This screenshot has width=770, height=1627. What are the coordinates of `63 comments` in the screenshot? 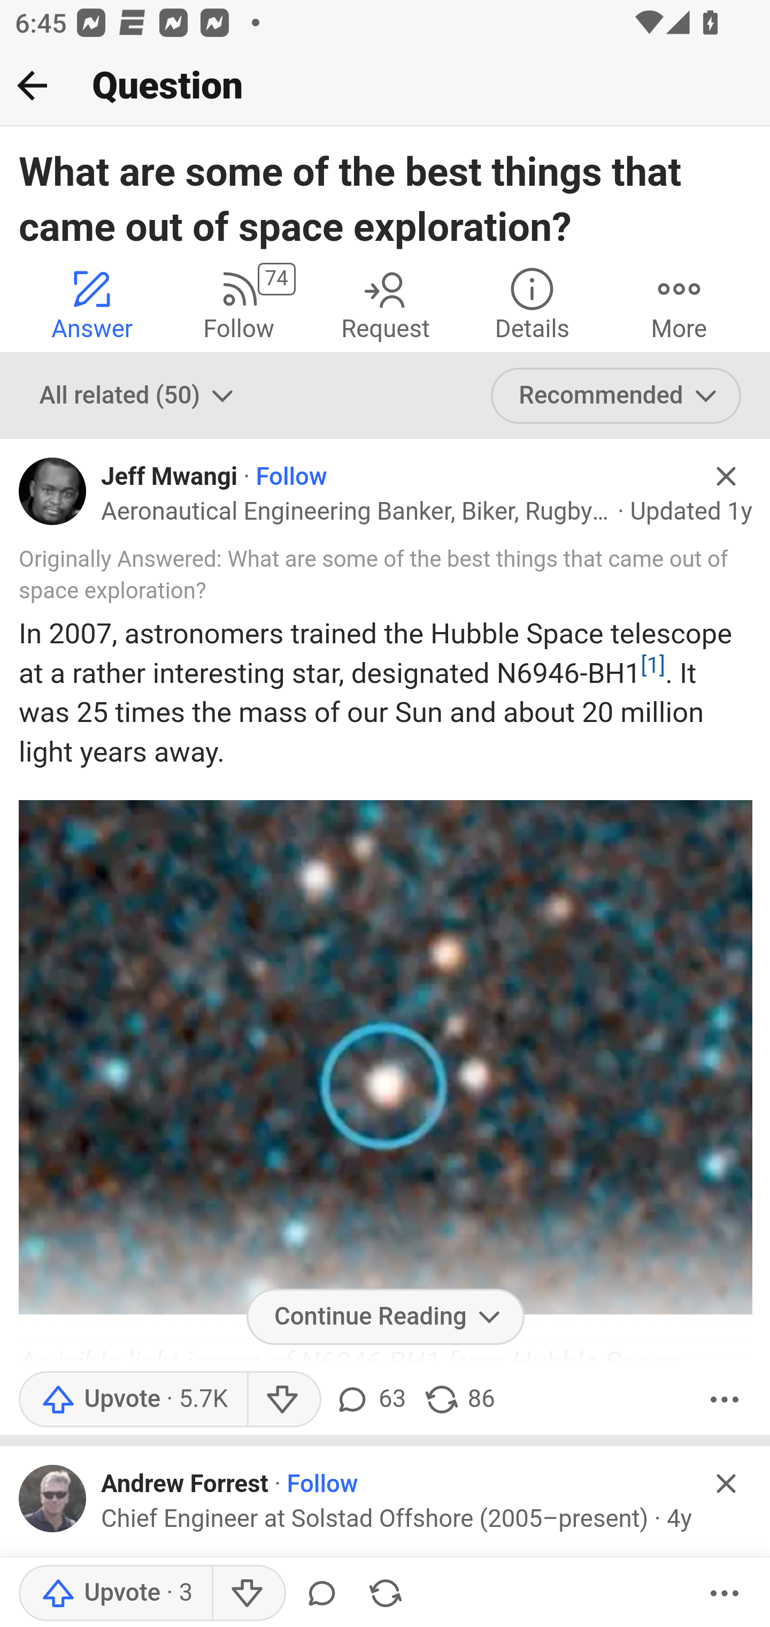 It's located at (369, 1399).